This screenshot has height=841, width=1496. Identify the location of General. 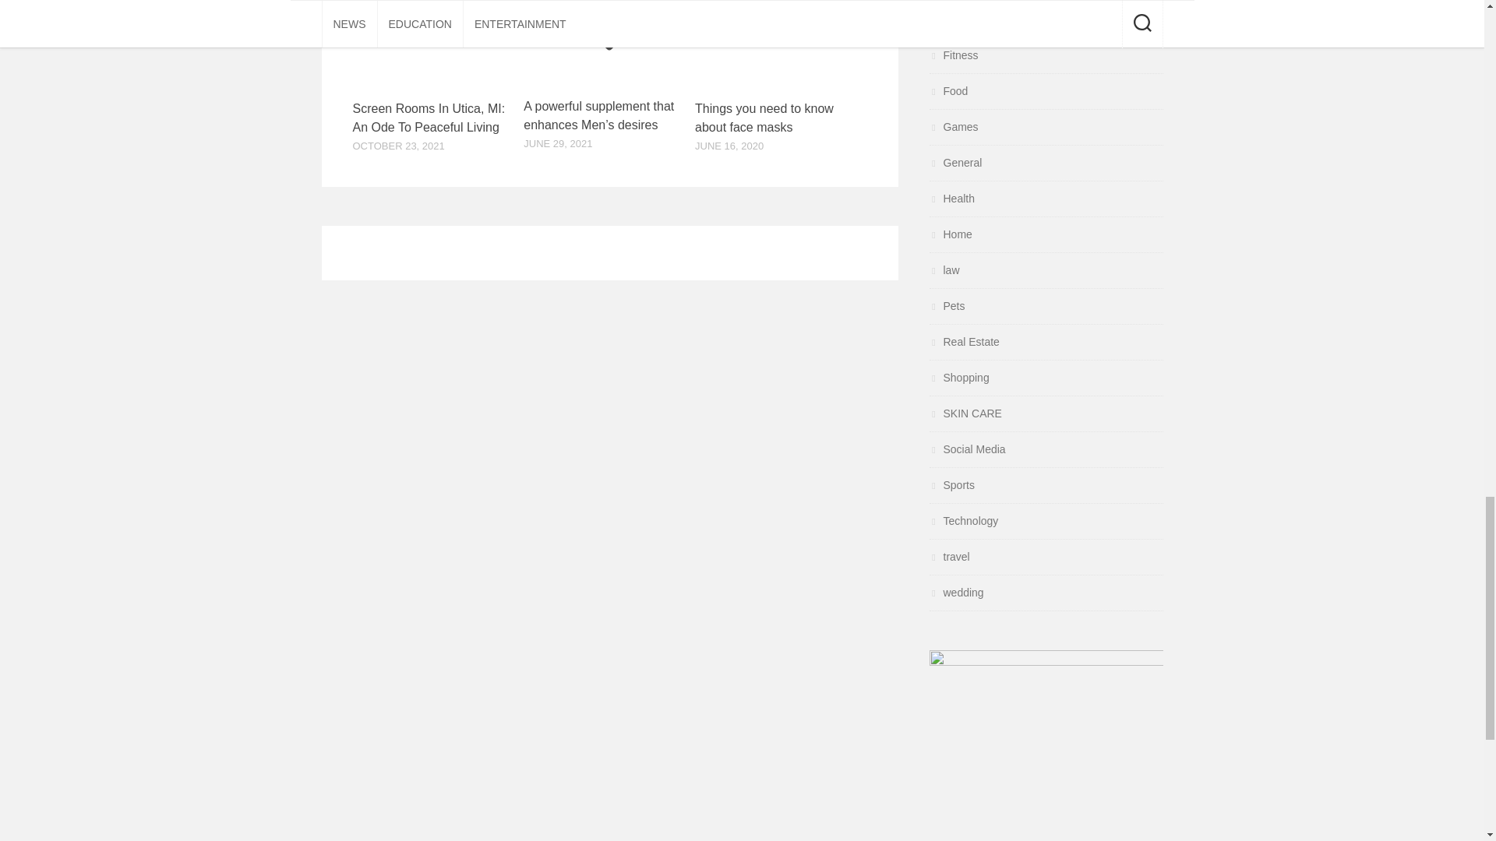
(955, 162).